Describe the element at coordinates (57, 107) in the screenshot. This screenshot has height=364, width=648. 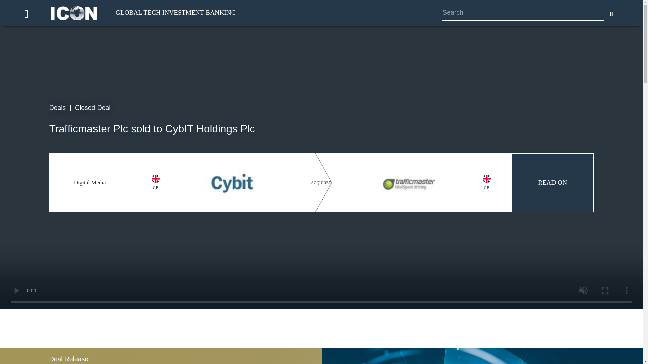
I see `Deals` at that location.